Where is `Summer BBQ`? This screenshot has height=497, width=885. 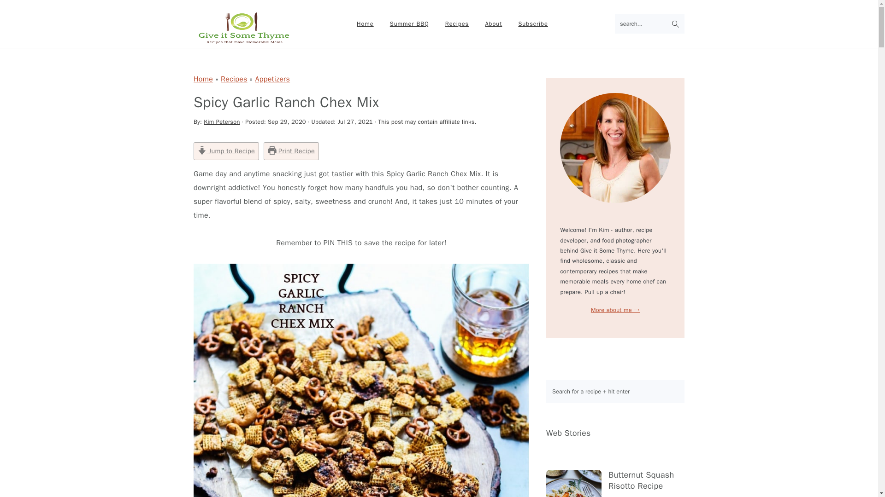 Summer BBQ is located at coordinates (409, 24).